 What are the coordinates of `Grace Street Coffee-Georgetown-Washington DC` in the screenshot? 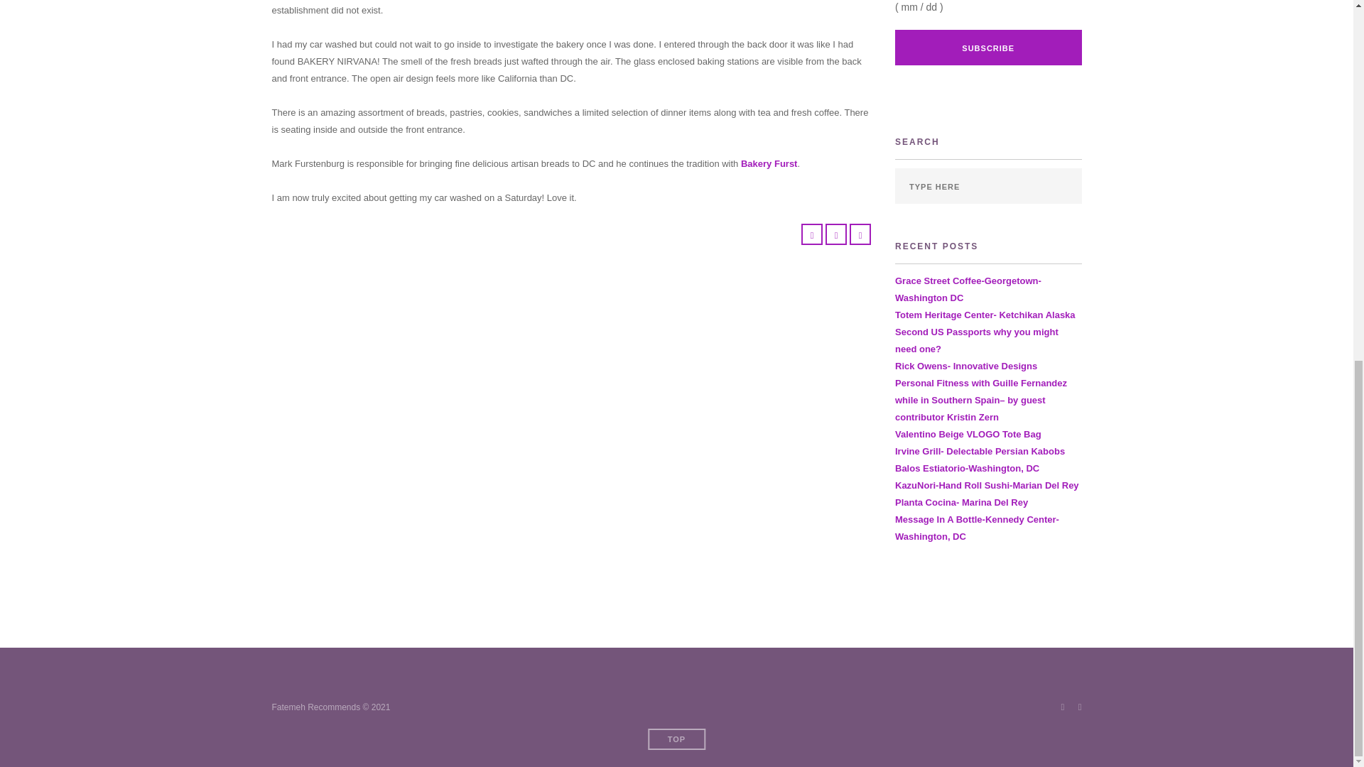 It's located at (968, 288).